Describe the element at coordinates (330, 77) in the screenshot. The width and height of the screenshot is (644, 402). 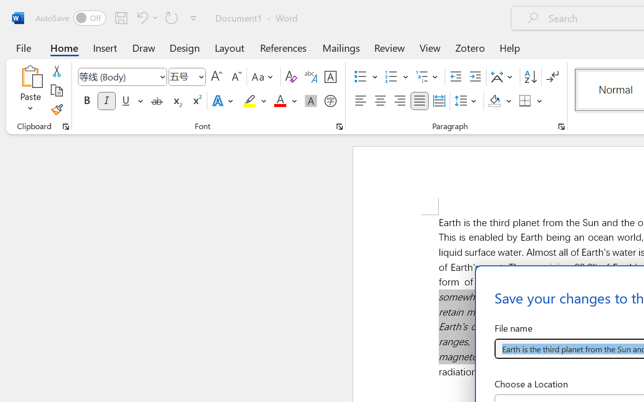
I see `Character Border` at that location.